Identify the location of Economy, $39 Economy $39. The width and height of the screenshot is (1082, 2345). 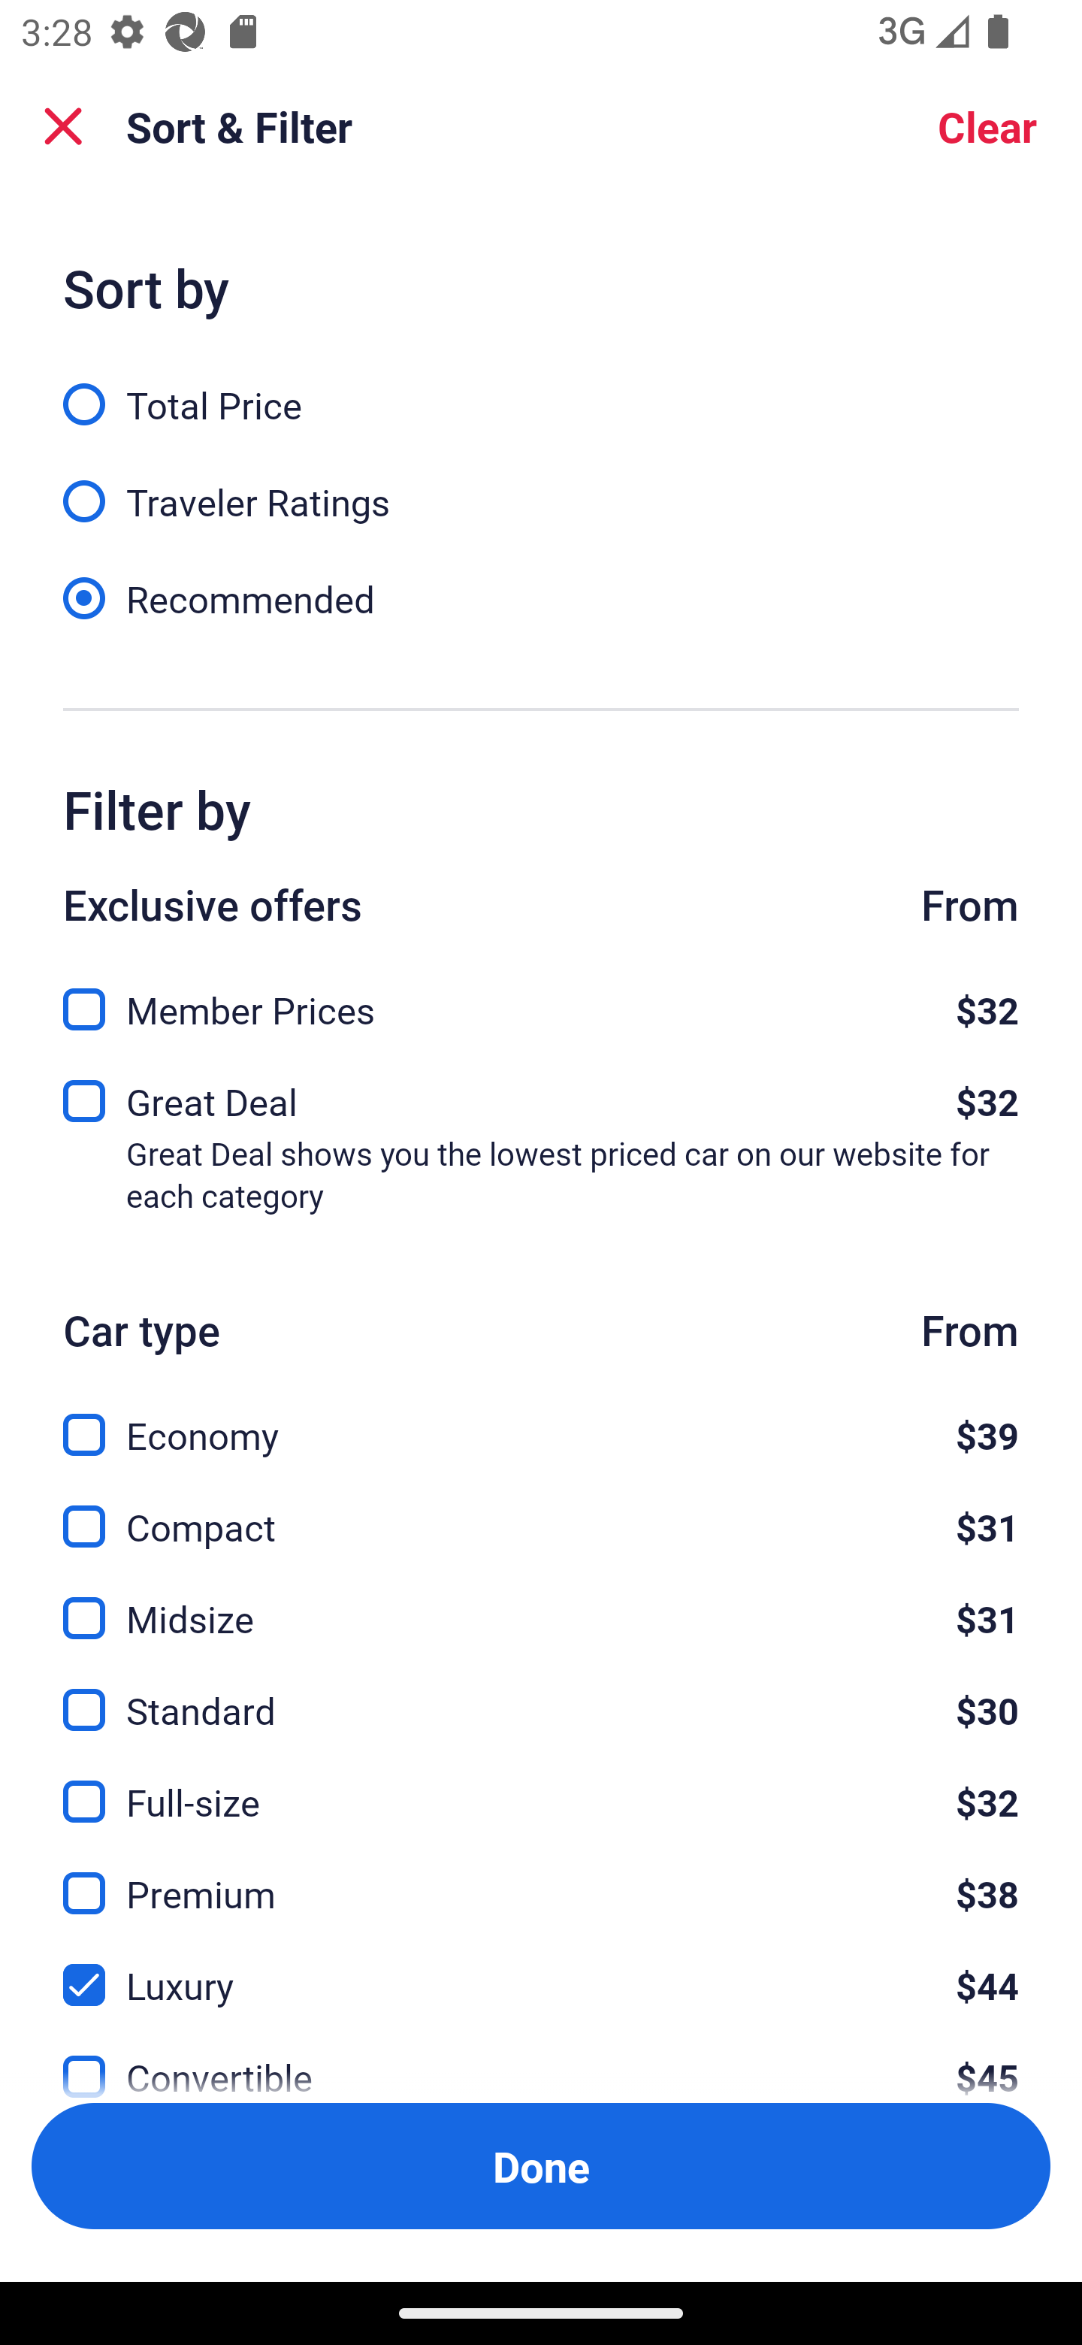
(541, 1418).